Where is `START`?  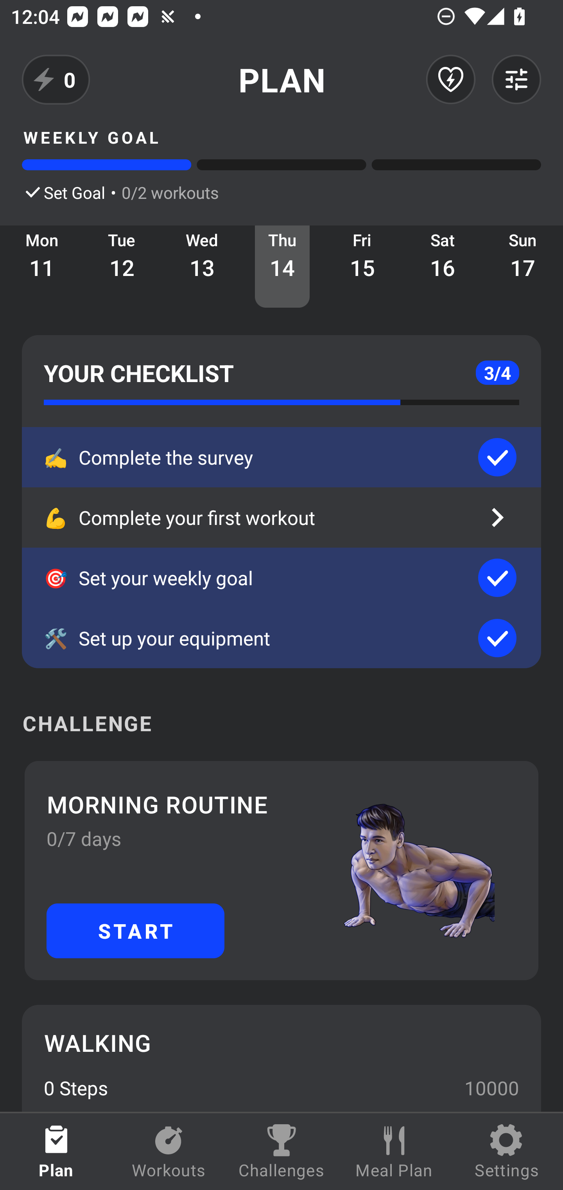 START is located at coordinates (135, 930).